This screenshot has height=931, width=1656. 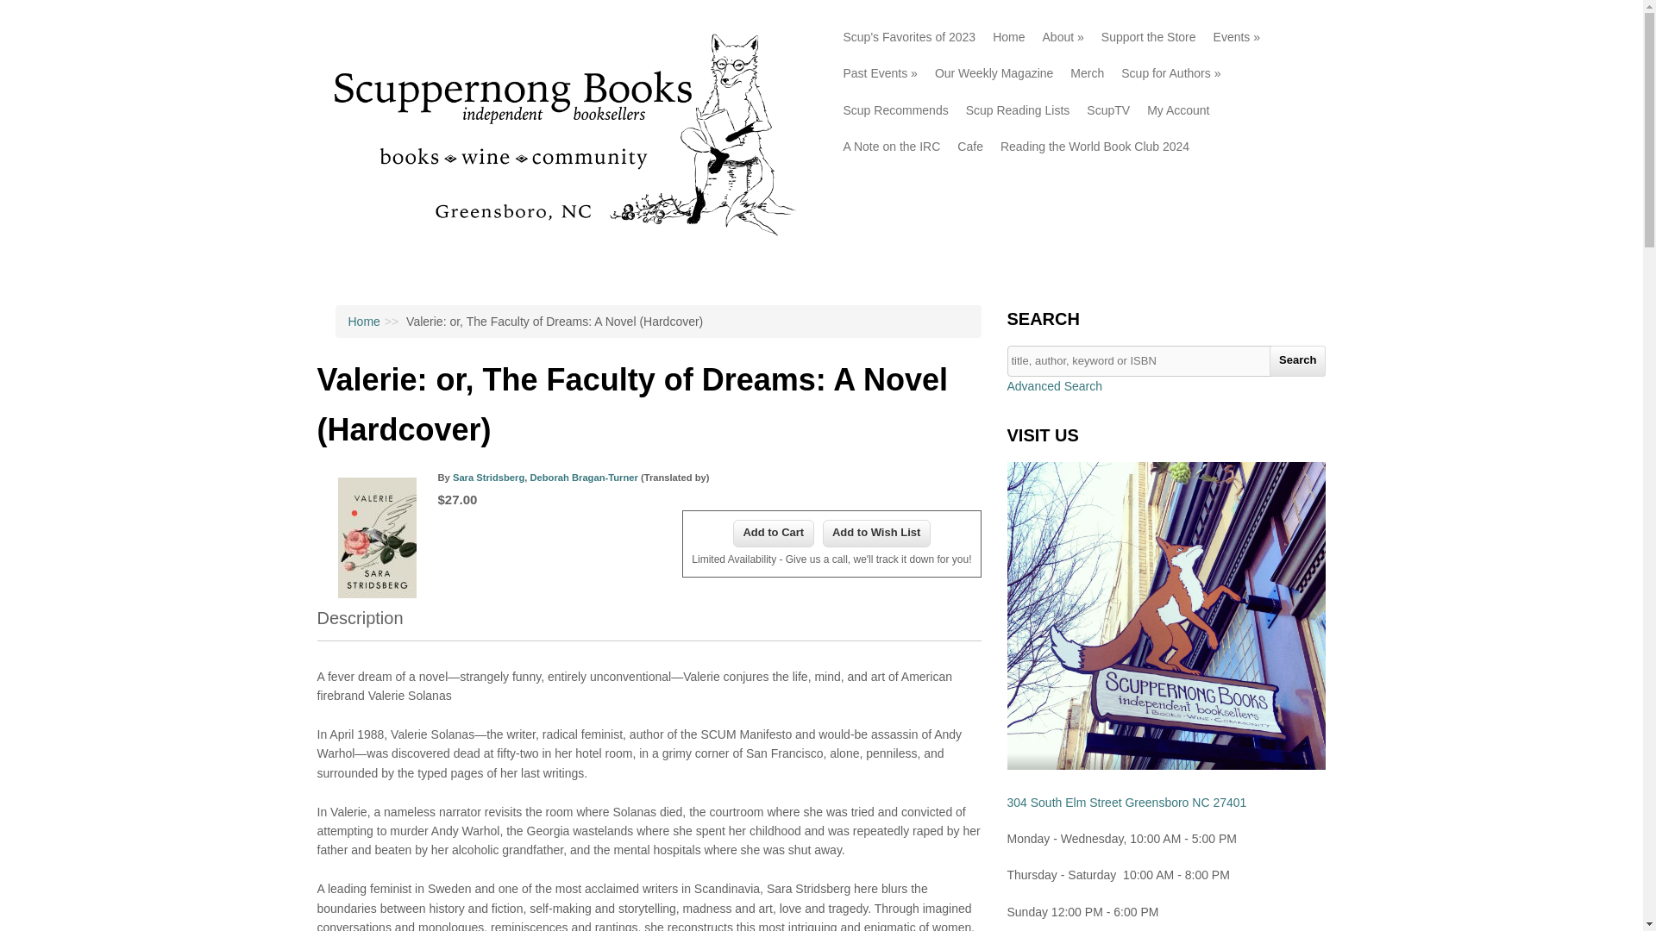 I want to click on Enter the terms you wish to search for., so click(x=1166, y=360).